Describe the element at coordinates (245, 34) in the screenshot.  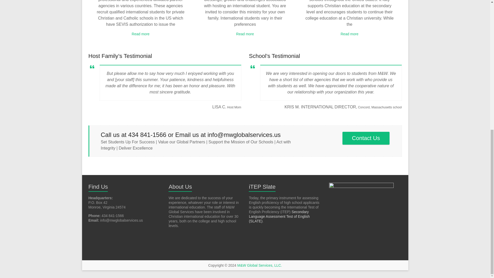
I see `Read more` at that location.